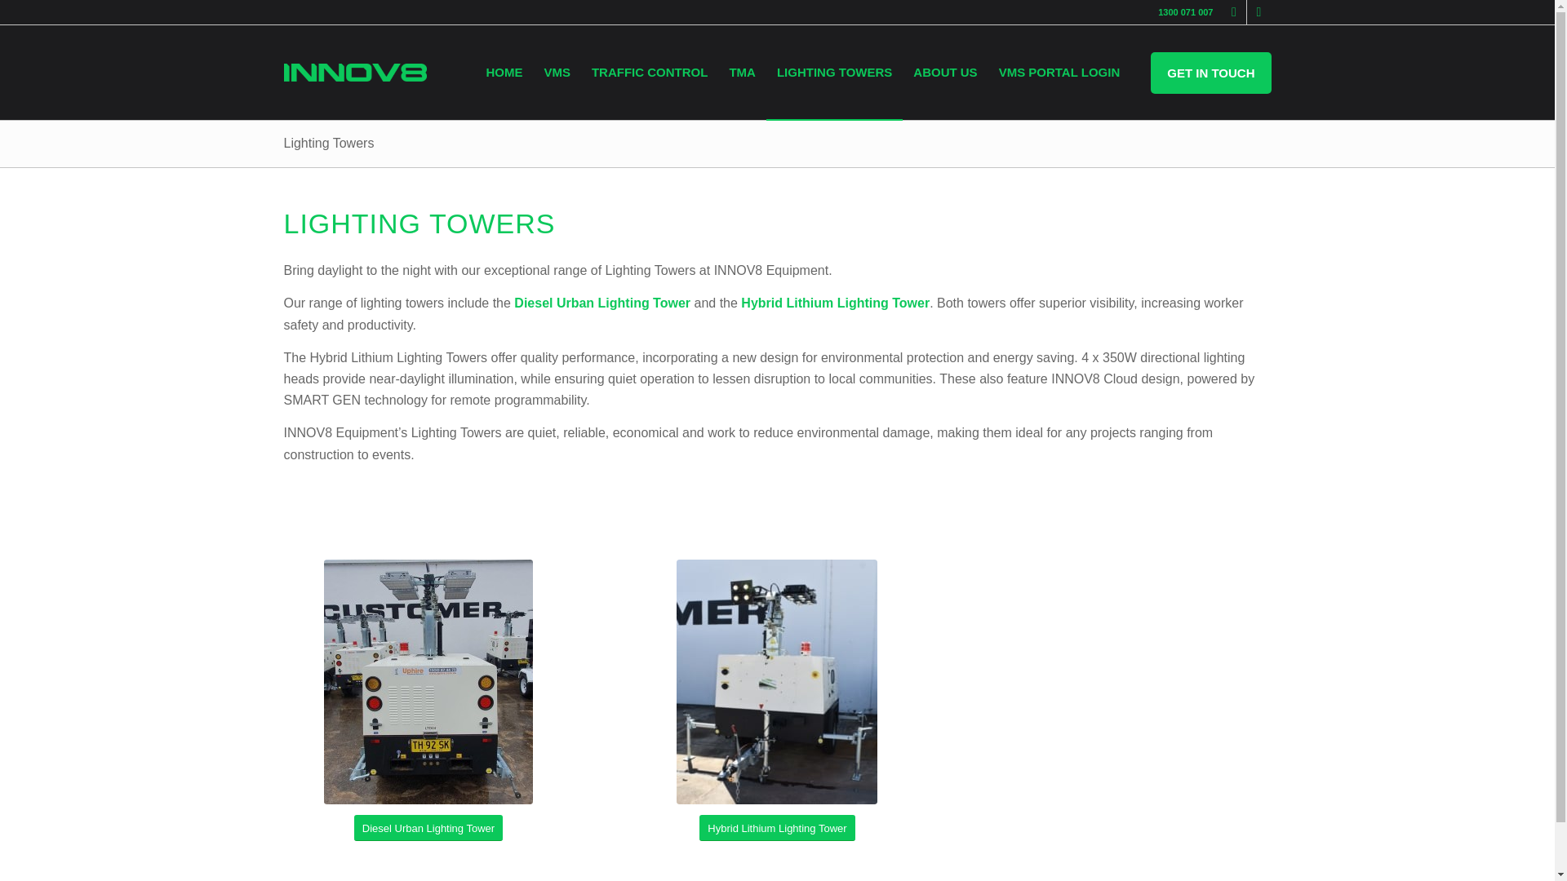 The image size is (1567, 881). I want to click on Hybrid Lithium Lighting Tower, so click(835, 303).